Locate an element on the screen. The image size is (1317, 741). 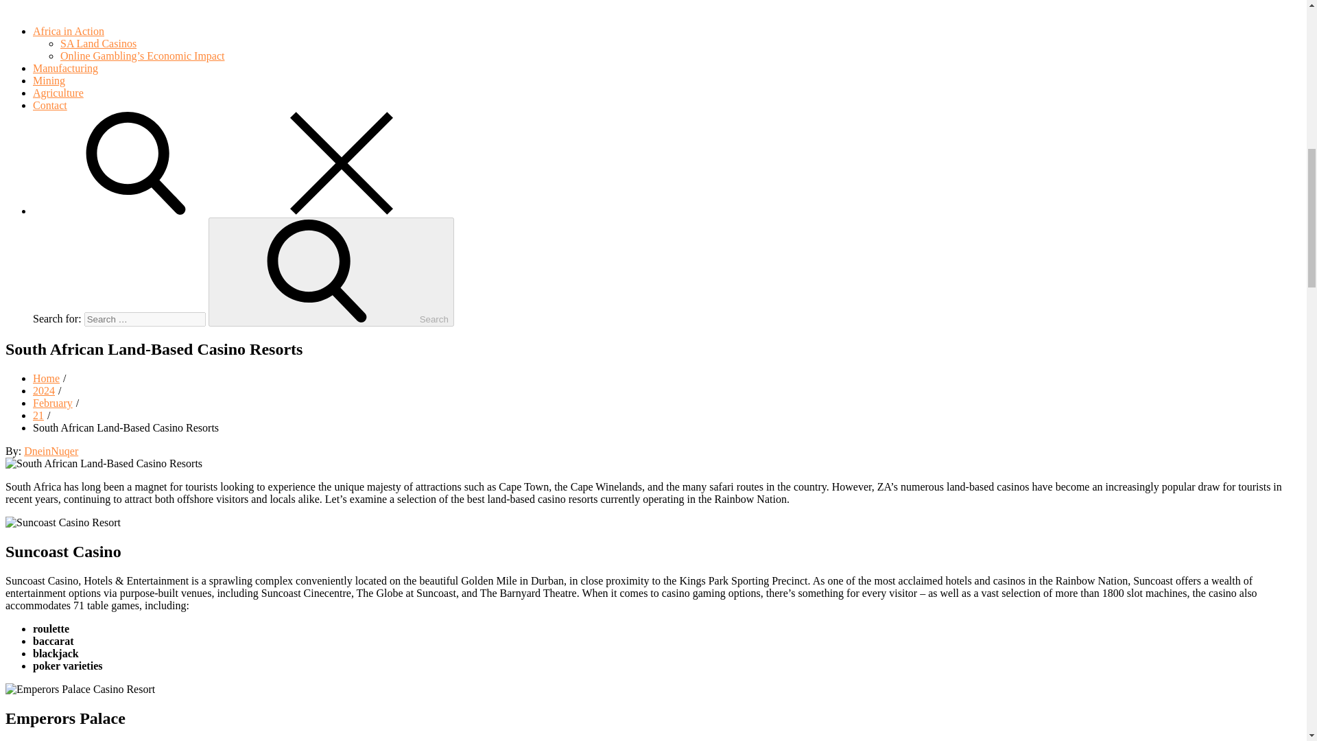
February is located at coordinates (52, 403).